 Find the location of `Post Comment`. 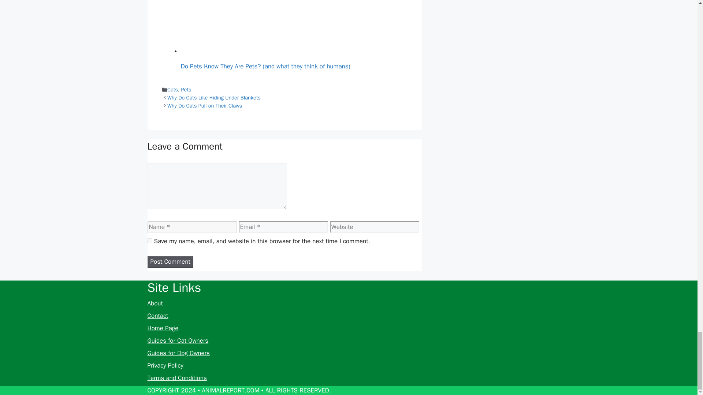

Post Comment is located at coordinates (170, 262).